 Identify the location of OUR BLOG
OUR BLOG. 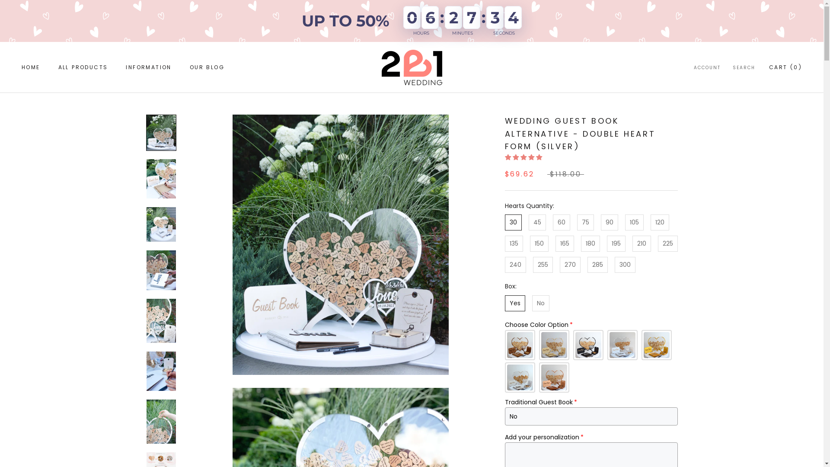
(207, 67).